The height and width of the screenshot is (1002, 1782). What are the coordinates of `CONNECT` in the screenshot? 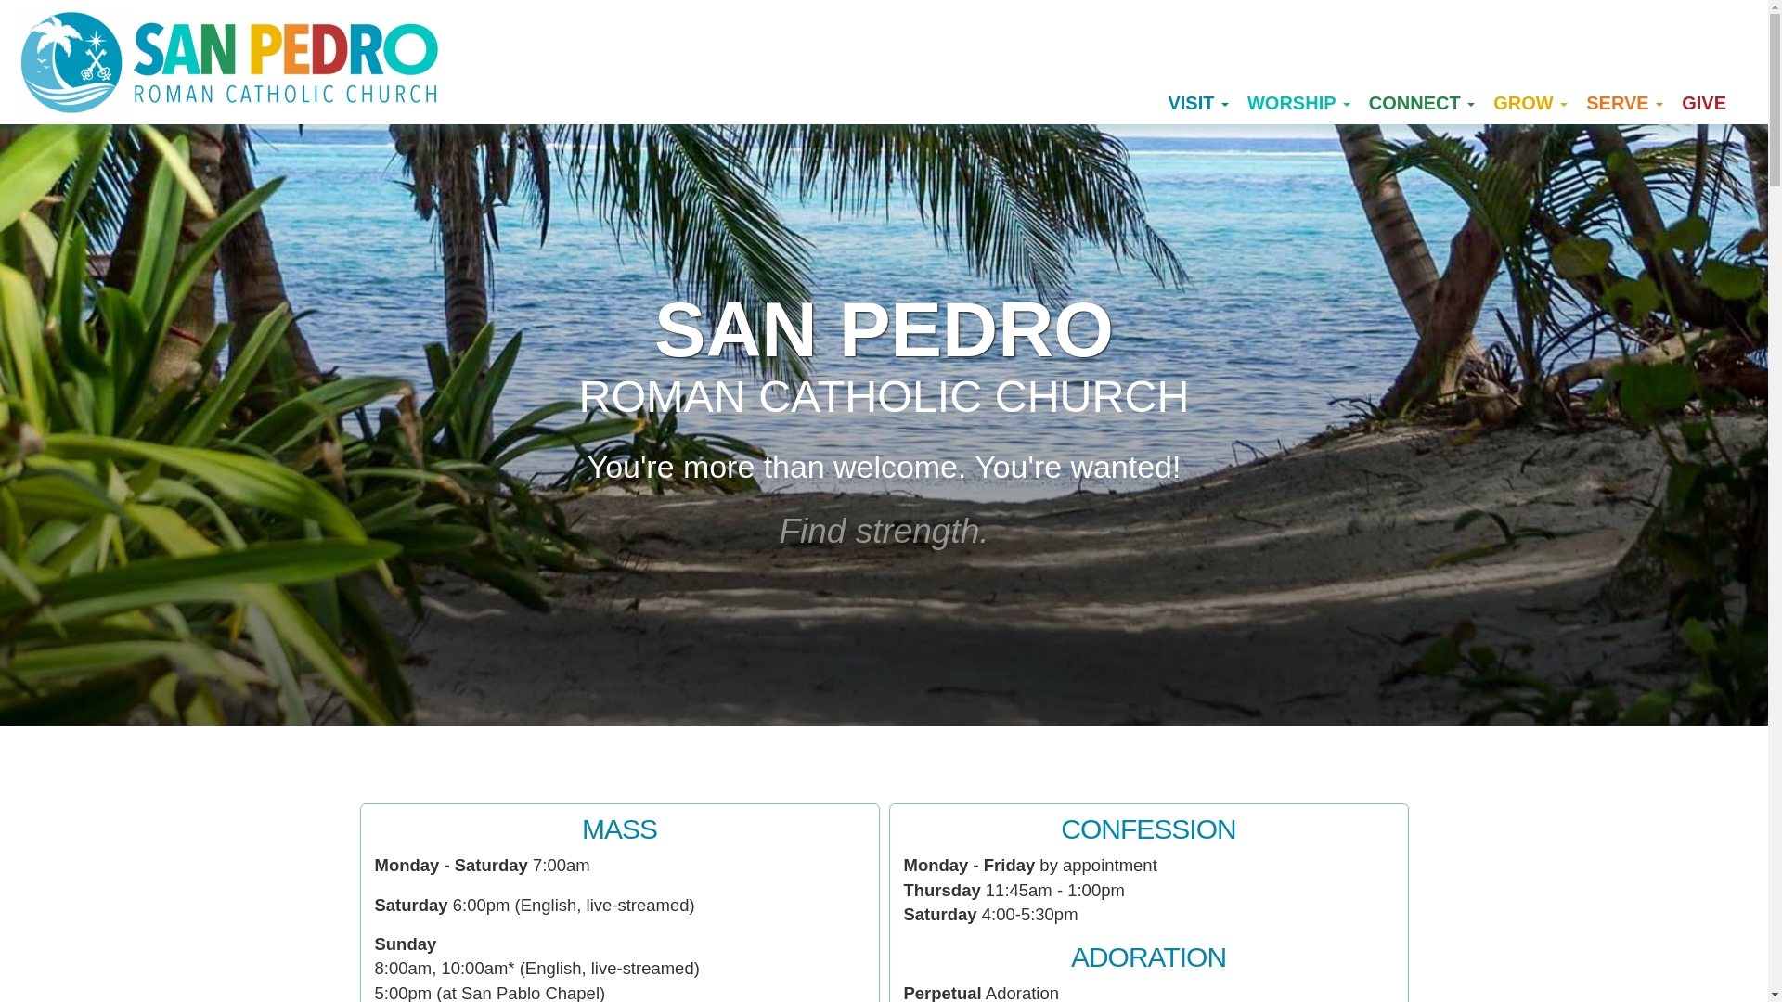 It's located at (1422, 104).